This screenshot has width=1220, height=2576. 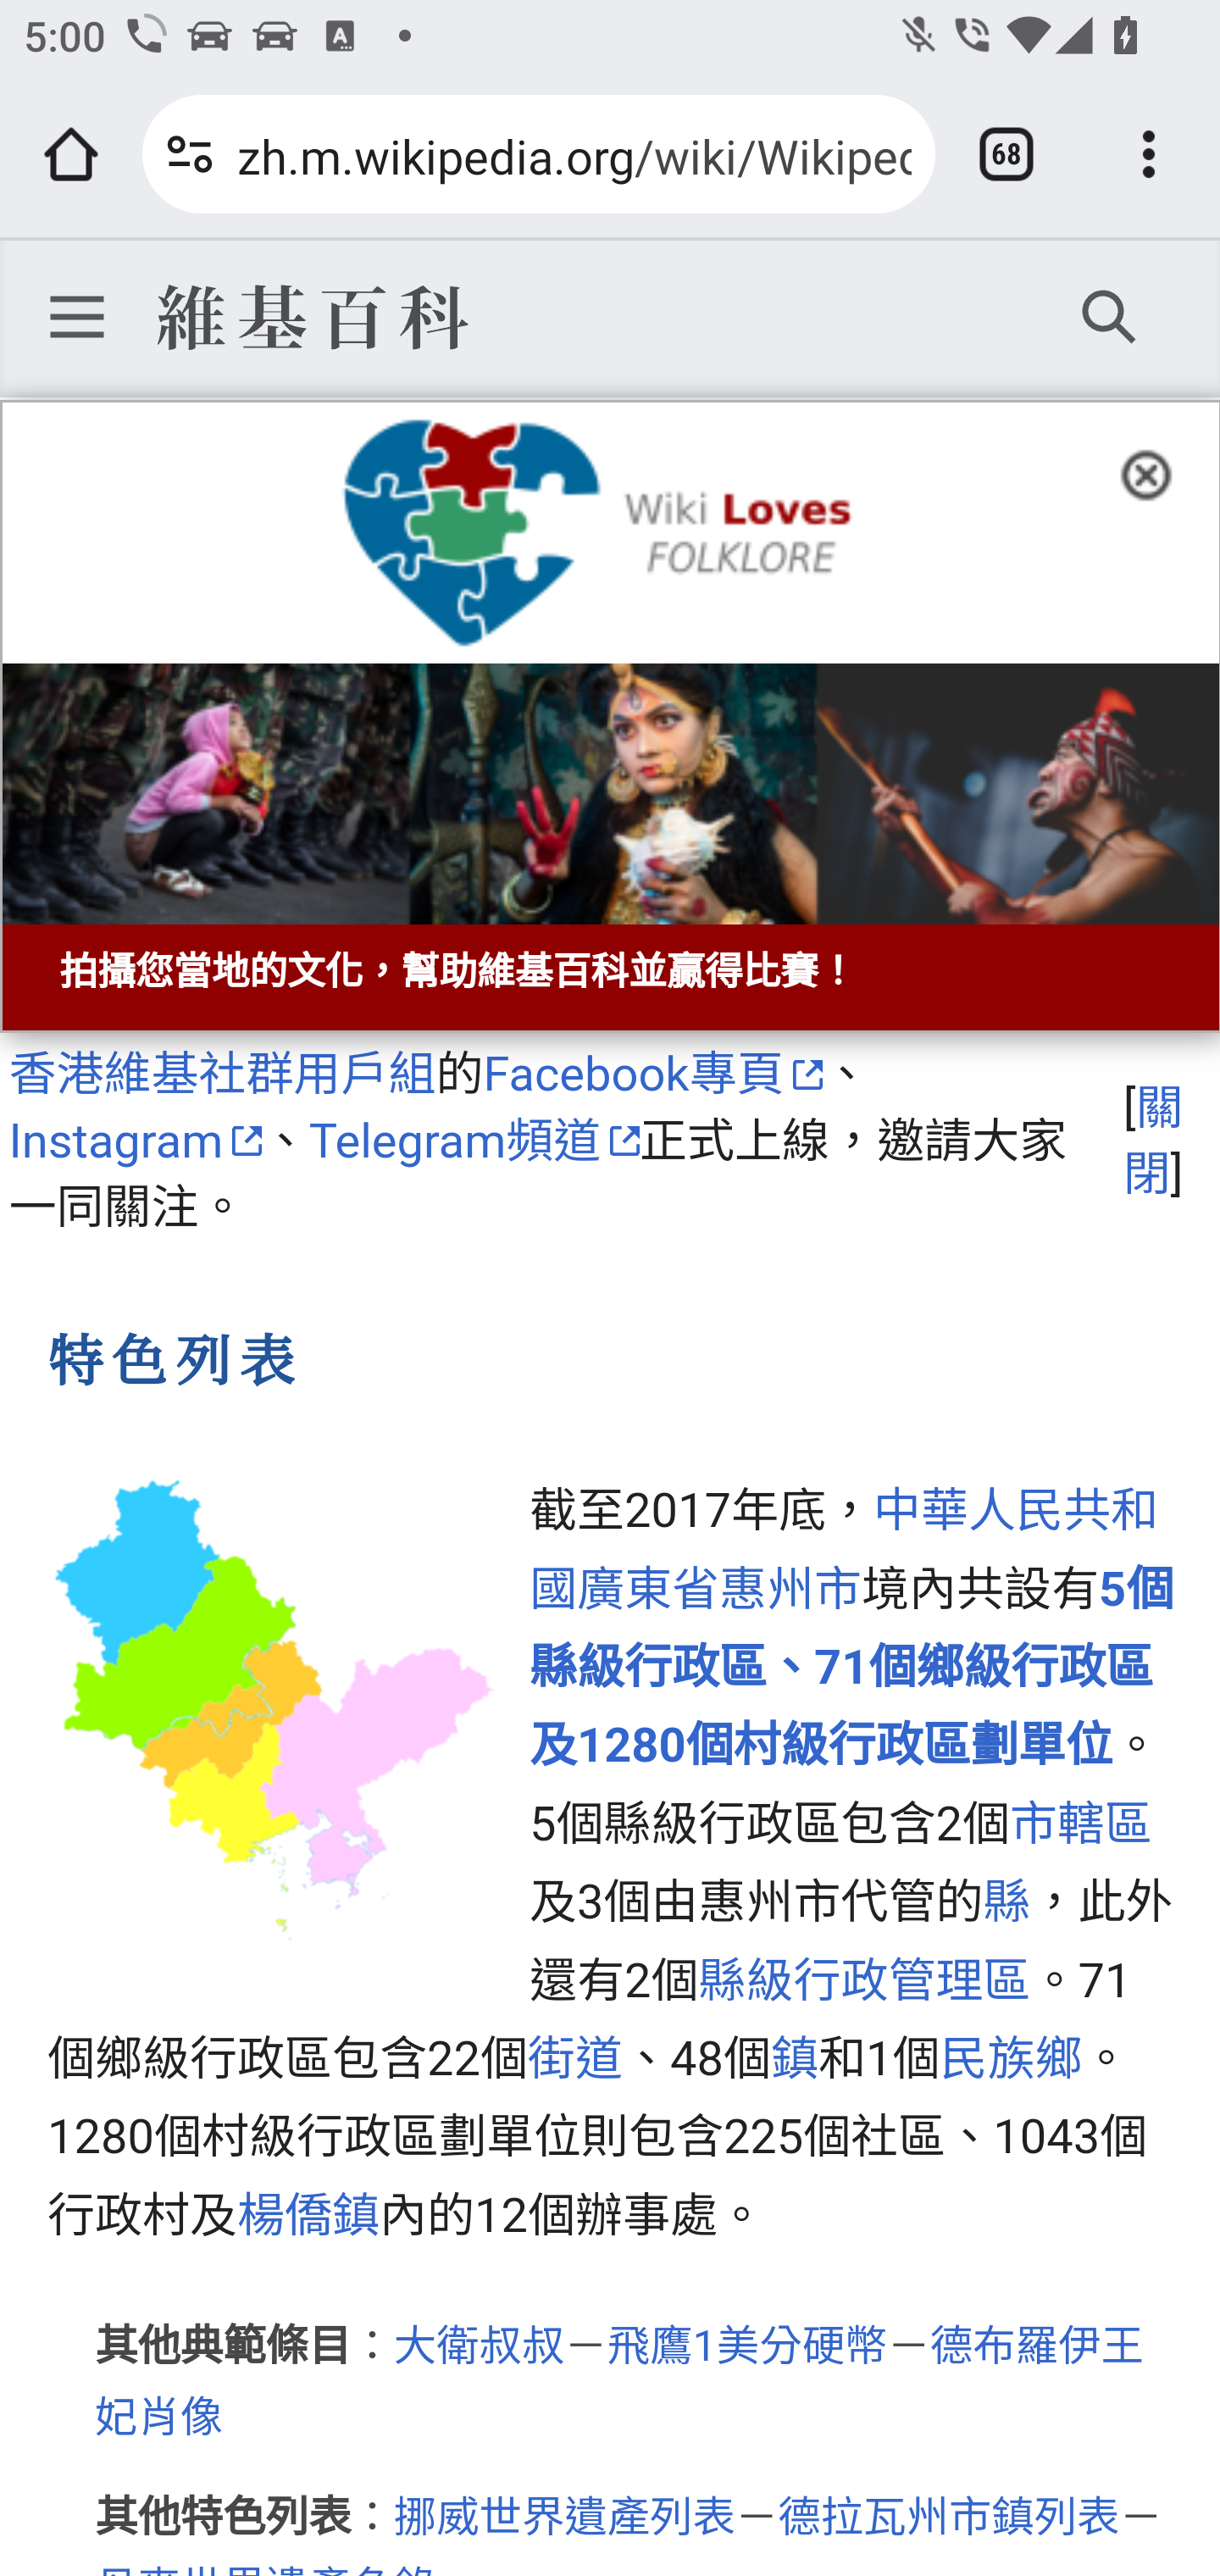 What do you see at coordinates (1149, 154) in the screenshot?
I see `Customize and control Google Chrome` at bounding box center [1149, 154].